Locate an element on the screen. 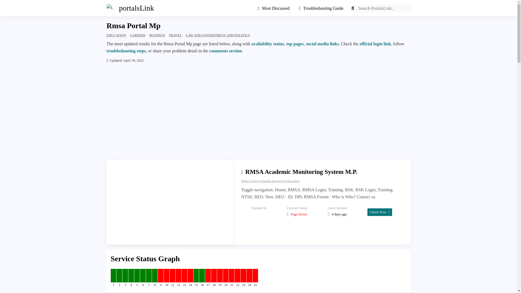  RMSA Academic Monitoring System M.P. is located at coordinates (301, 172).